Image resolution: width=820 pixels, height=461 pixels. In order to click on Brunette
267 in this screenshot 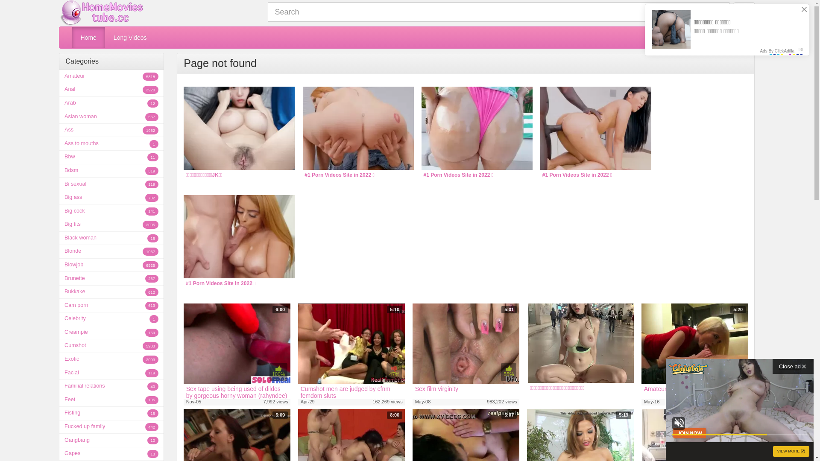, I will do `click(111, 279)`.